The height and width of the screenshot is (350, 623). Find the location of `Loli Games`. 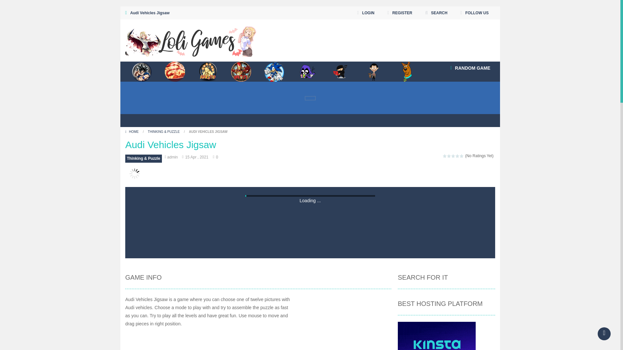

Loli Games is located at coordinates (191, 40).